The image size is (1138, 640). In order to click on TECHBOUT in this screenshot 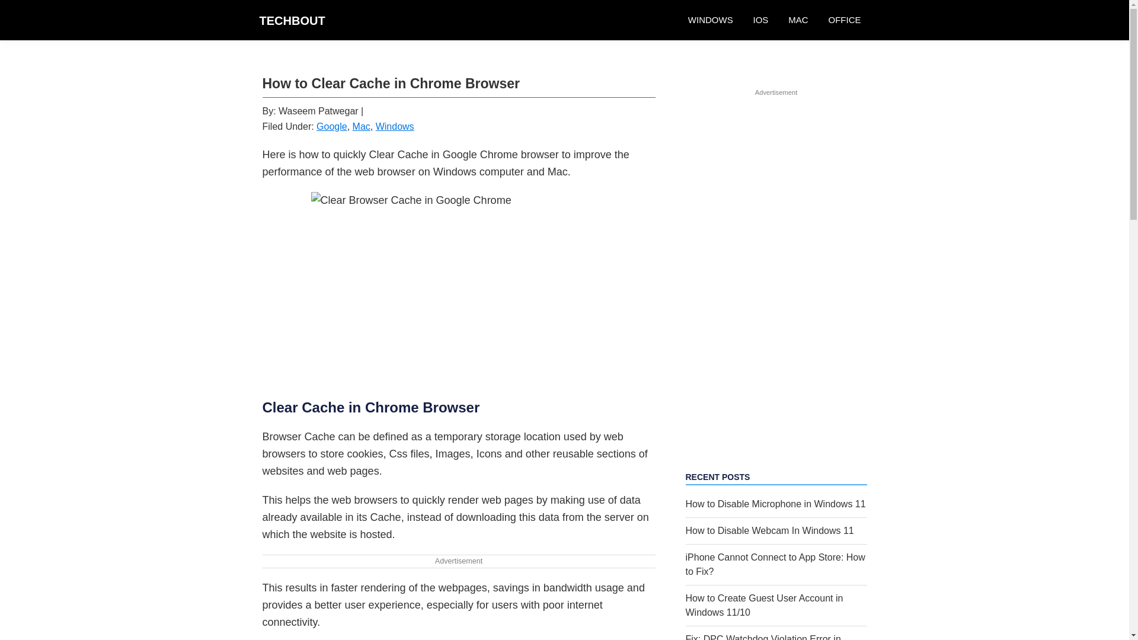, I will do `click(292, 20)`.